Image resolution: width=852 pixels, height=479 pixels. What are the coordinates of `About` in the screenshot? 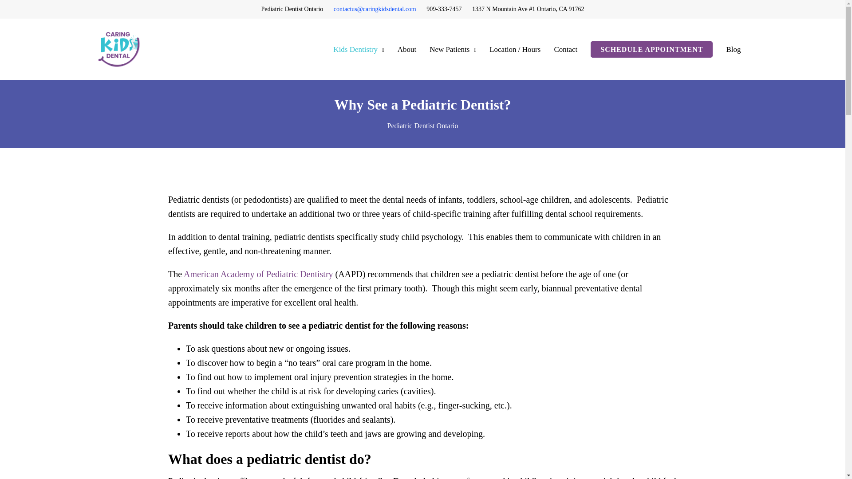 It's located at (407, 49).